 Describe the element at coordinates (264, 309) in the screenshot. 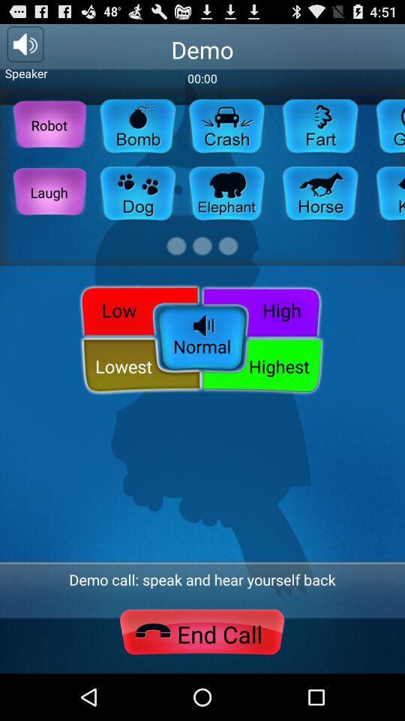

I see `scroll to the high icon` at that location.